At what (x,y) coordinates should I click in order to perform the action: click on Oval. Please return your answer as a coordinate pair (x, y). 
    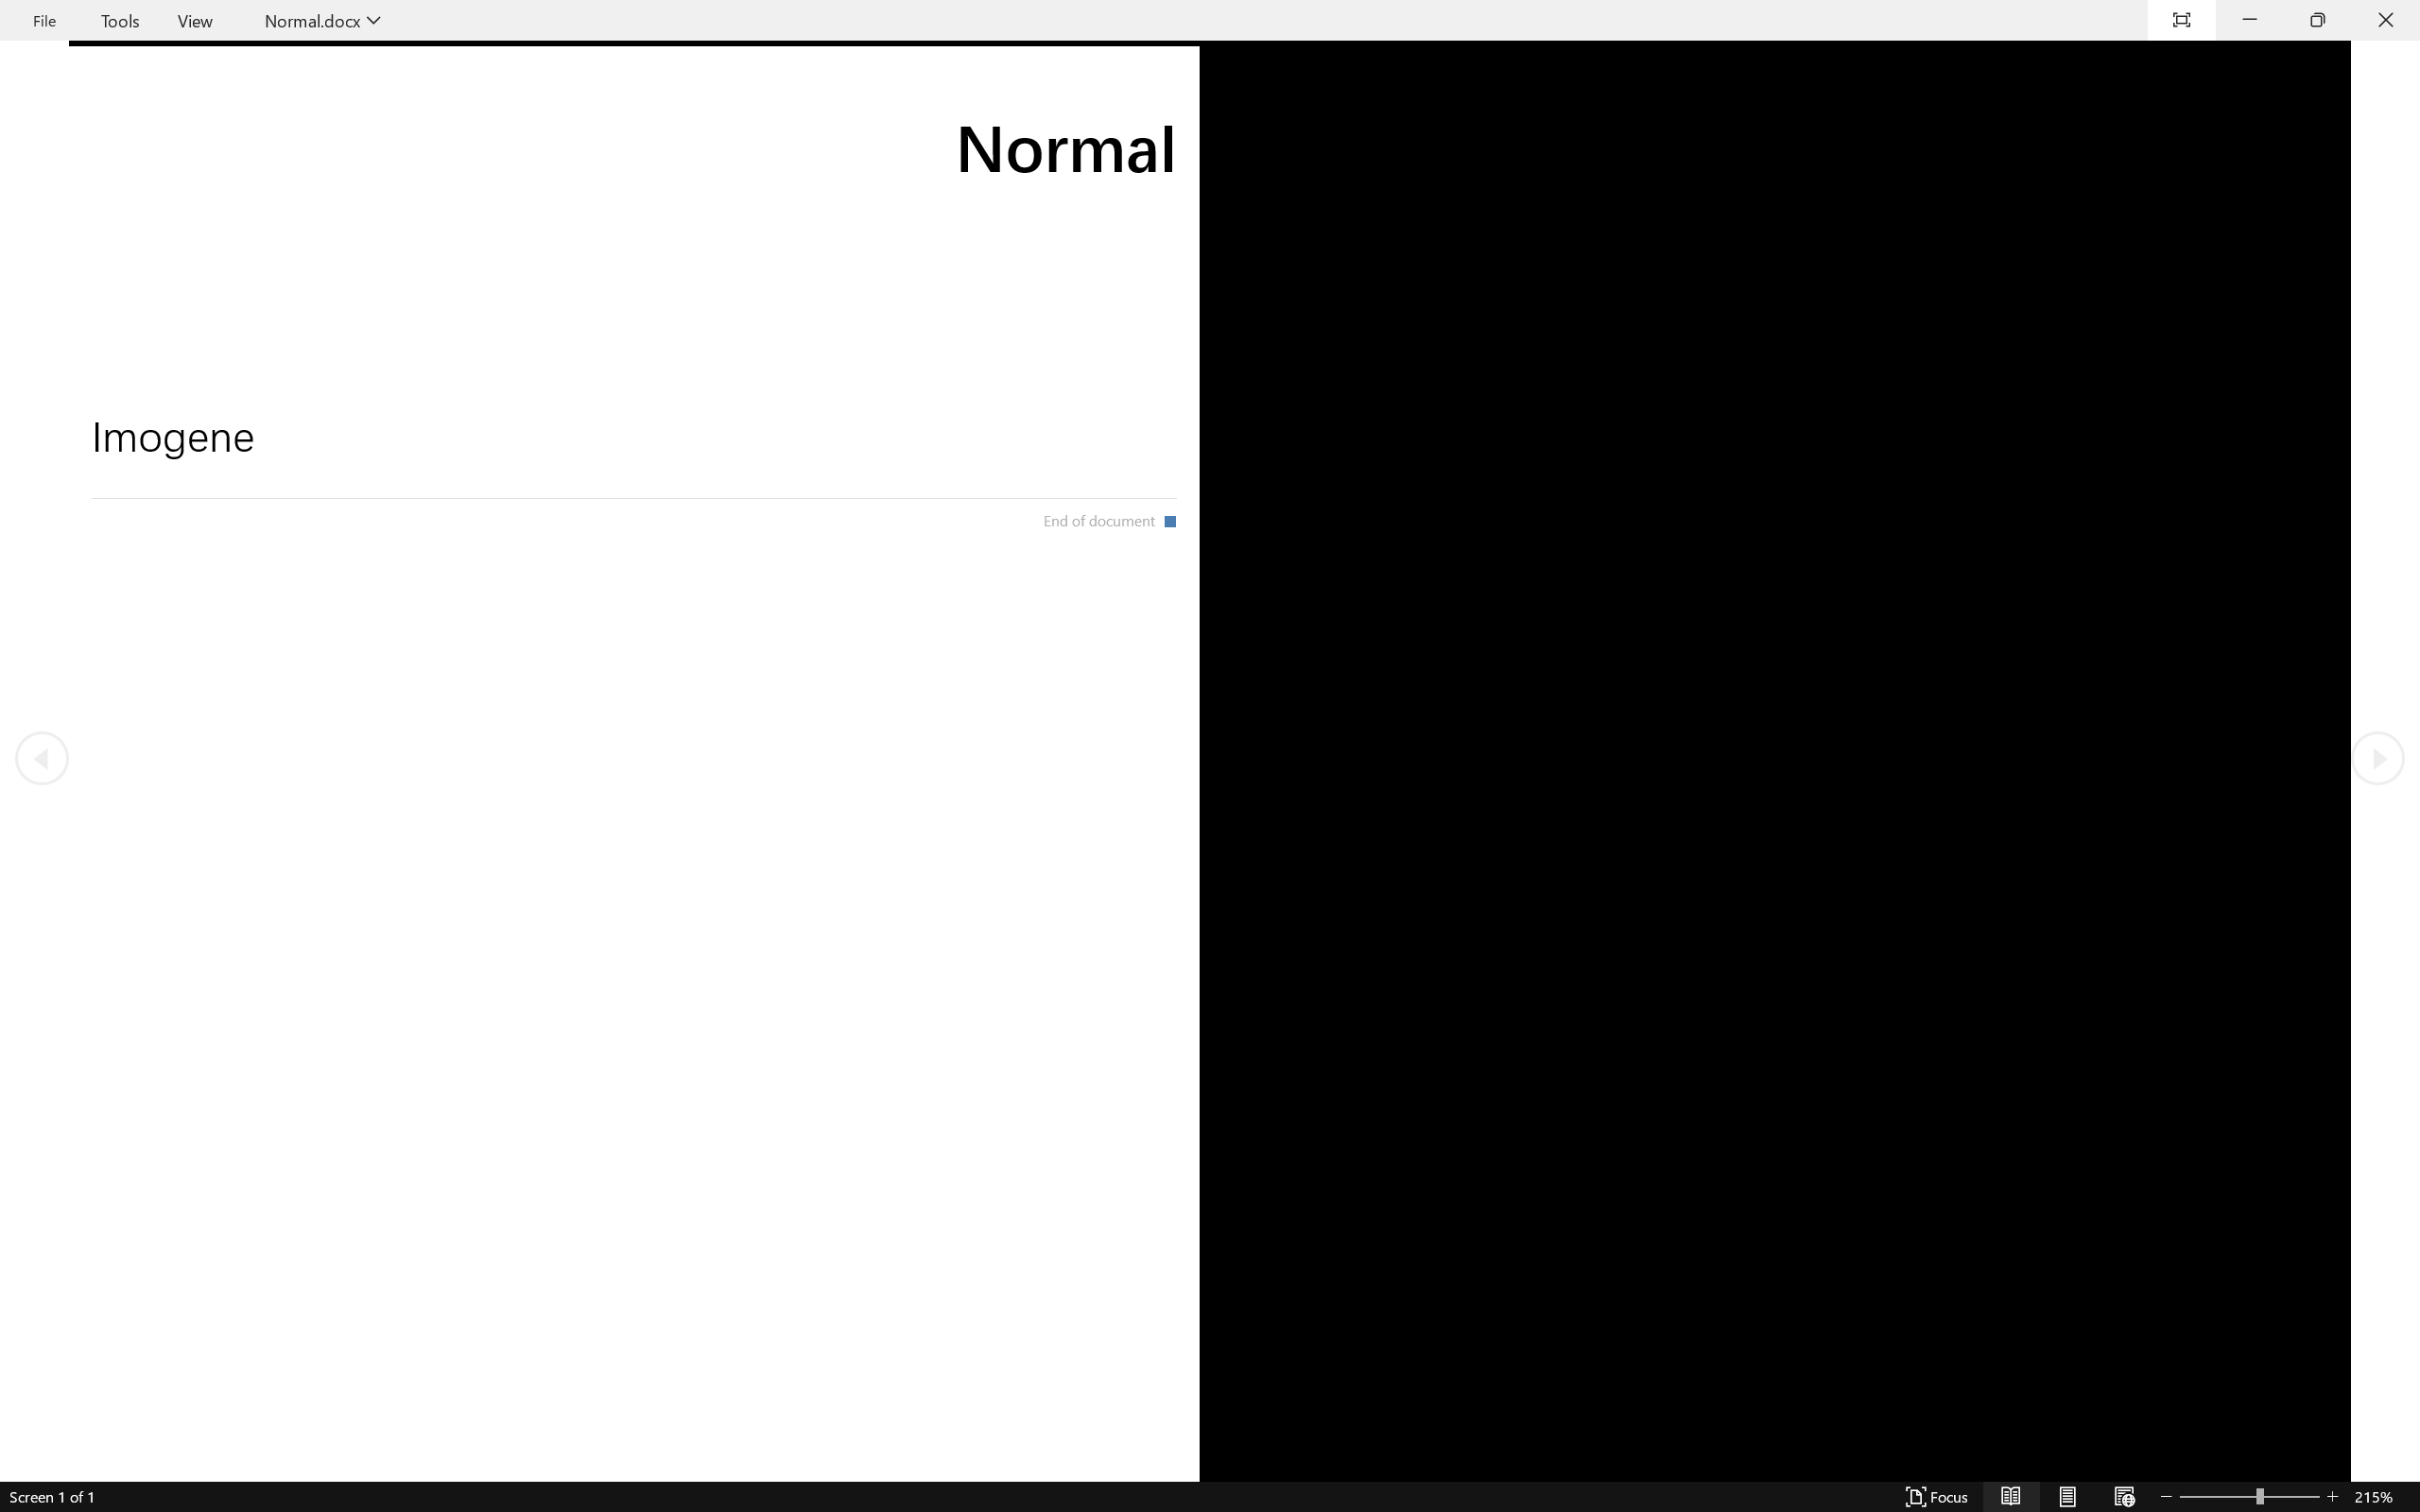
    Looking at the image, I should click on (998, 84).